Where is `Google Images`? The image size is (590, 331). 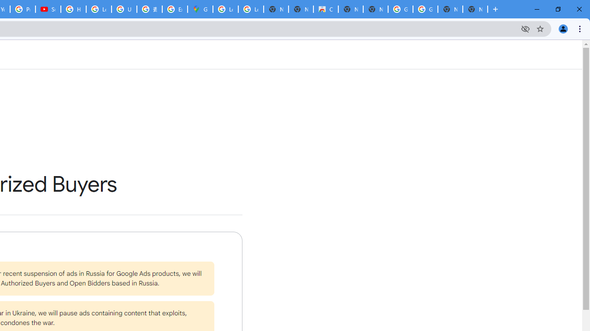
Google Images is located at coordinates (400, 9).